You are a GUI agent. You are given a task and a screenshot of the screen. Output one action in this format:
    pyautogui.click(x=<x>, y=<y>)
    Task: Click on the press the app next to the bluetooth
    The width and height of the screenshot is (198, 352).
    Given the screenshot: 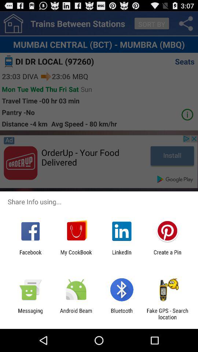 What is the action you would take?
    pyautogui.click(x=76, y=314)
    